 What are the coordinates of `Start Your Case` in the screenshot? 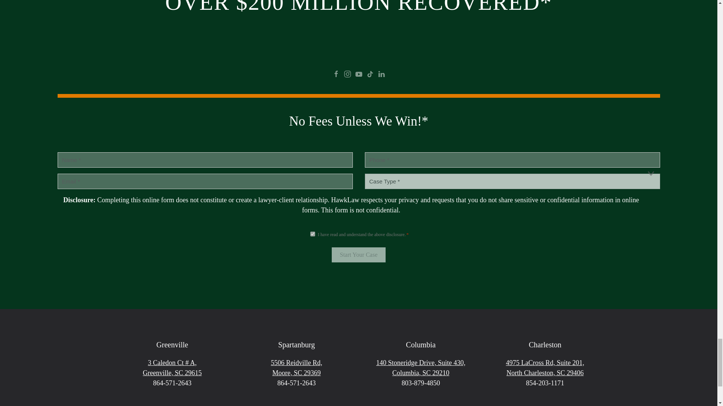 It's located at (358, 255).